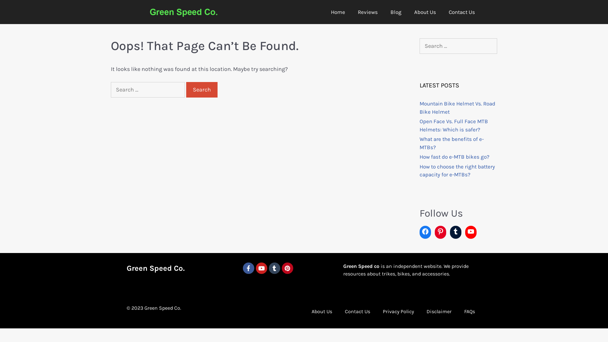 The height and width of the screenshot is (342, 608). Describe the element at coordinates (454, 157) in the screenshot. I see `How fast do e-MTB bikes go?` at that location.